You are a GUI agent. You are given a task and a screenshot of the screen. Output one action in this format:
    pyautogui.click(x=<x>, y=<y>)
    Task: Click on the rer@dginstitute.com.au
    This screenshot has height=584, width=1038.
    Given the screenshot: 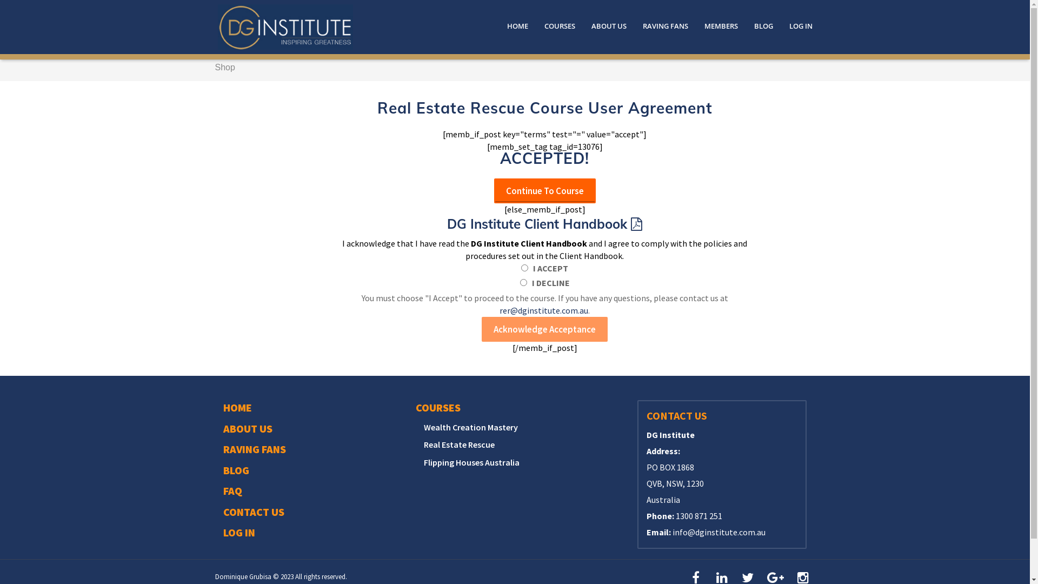 What is the action you would take?
    pyautogui.click(x=544, y=310)
    